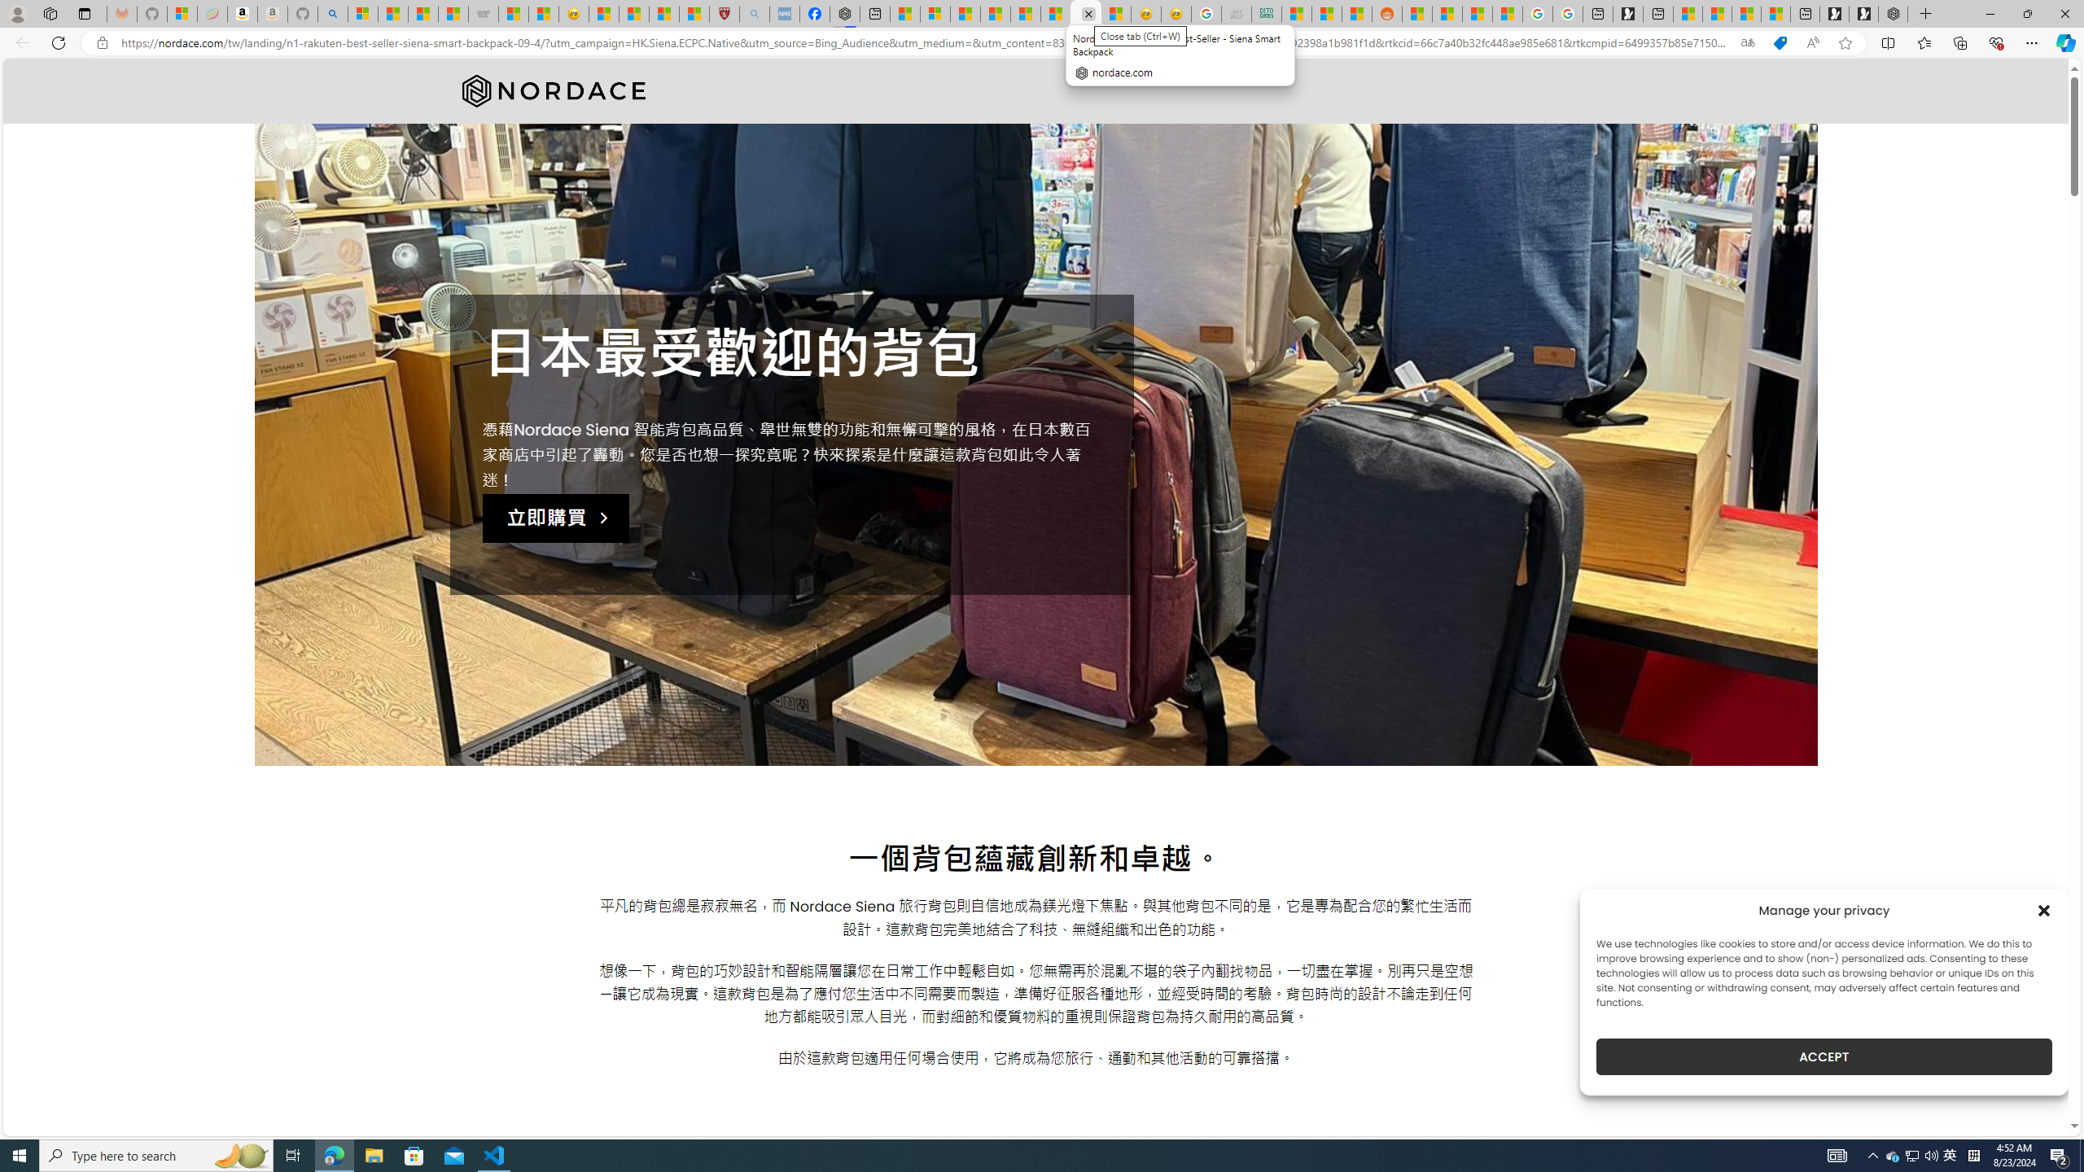 The image size is (2084, 1172). Describe the element at coordinates (926, 43) in the screenshot. I see `Address and search bar` at that location.